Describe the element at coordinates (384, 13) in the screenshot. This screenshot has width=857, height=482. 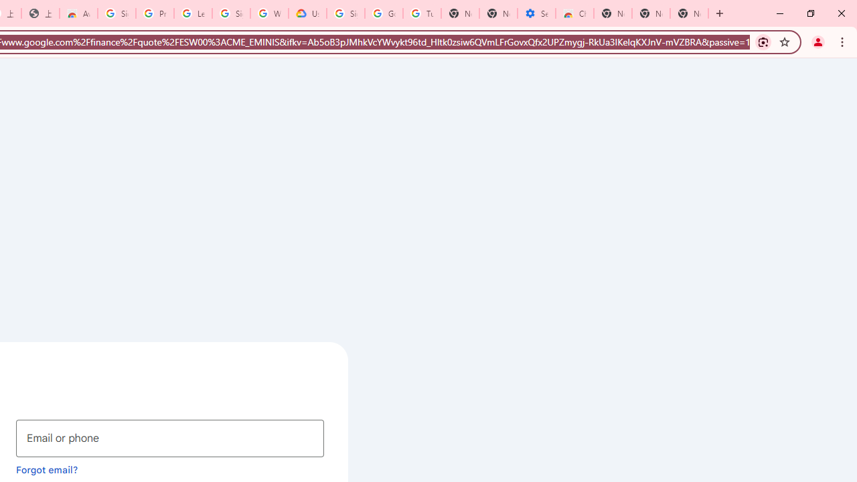
I see `Google Account Help` at that location.